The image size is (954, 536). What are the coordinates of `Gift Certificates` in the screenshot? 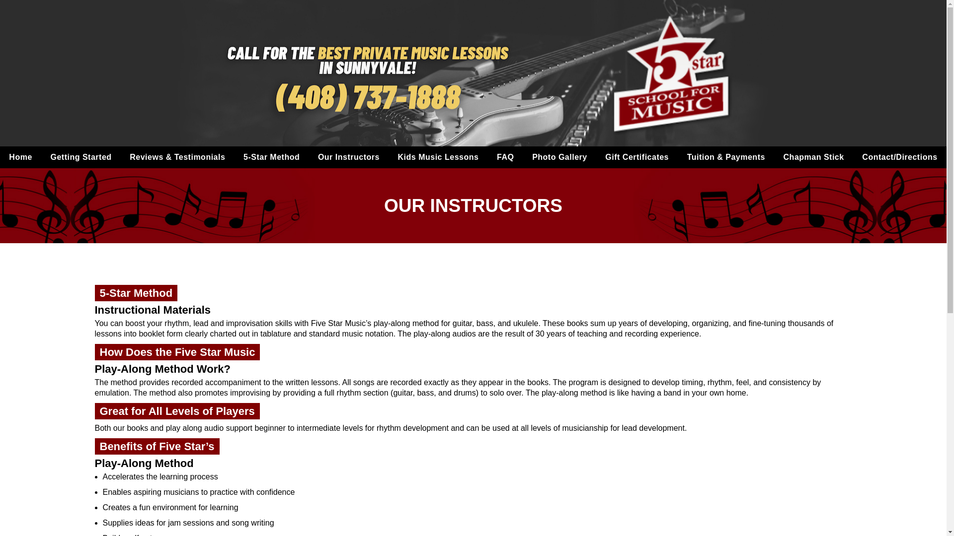 It's located at (637, 157).